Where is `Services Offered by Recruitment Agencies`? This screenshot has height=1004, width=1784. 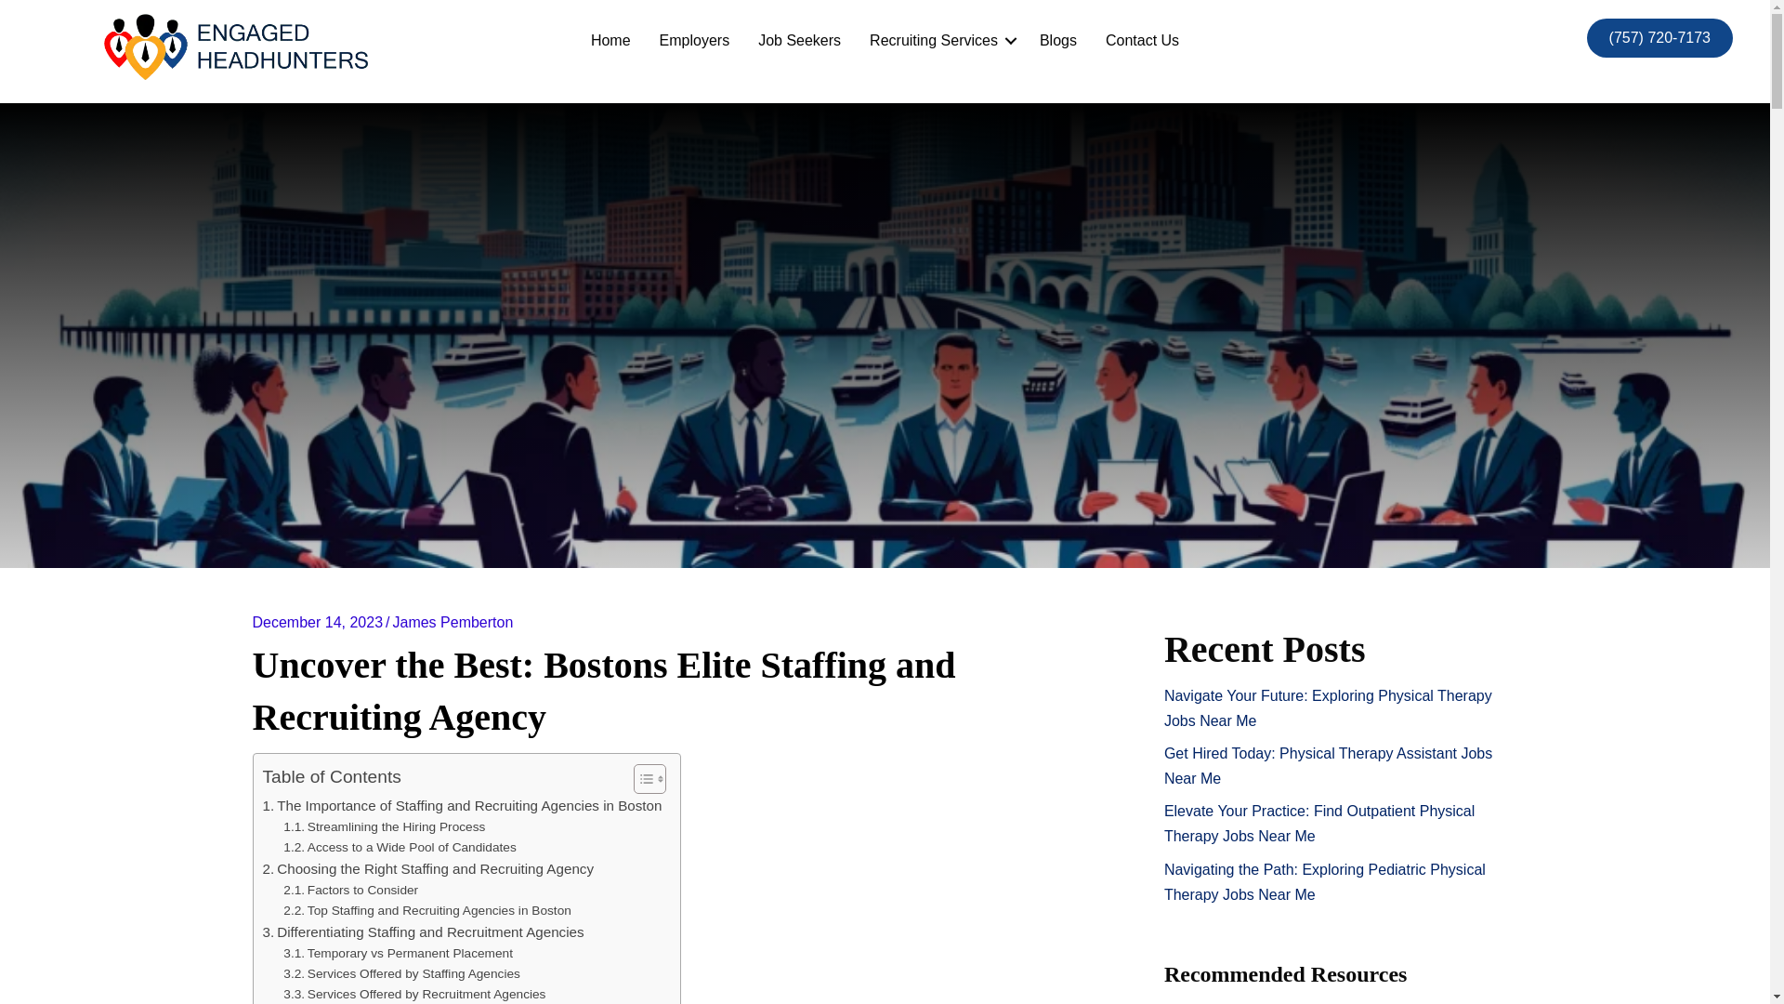
Services Offered by Recruitment Agencies is located at coordinates (414, 995).